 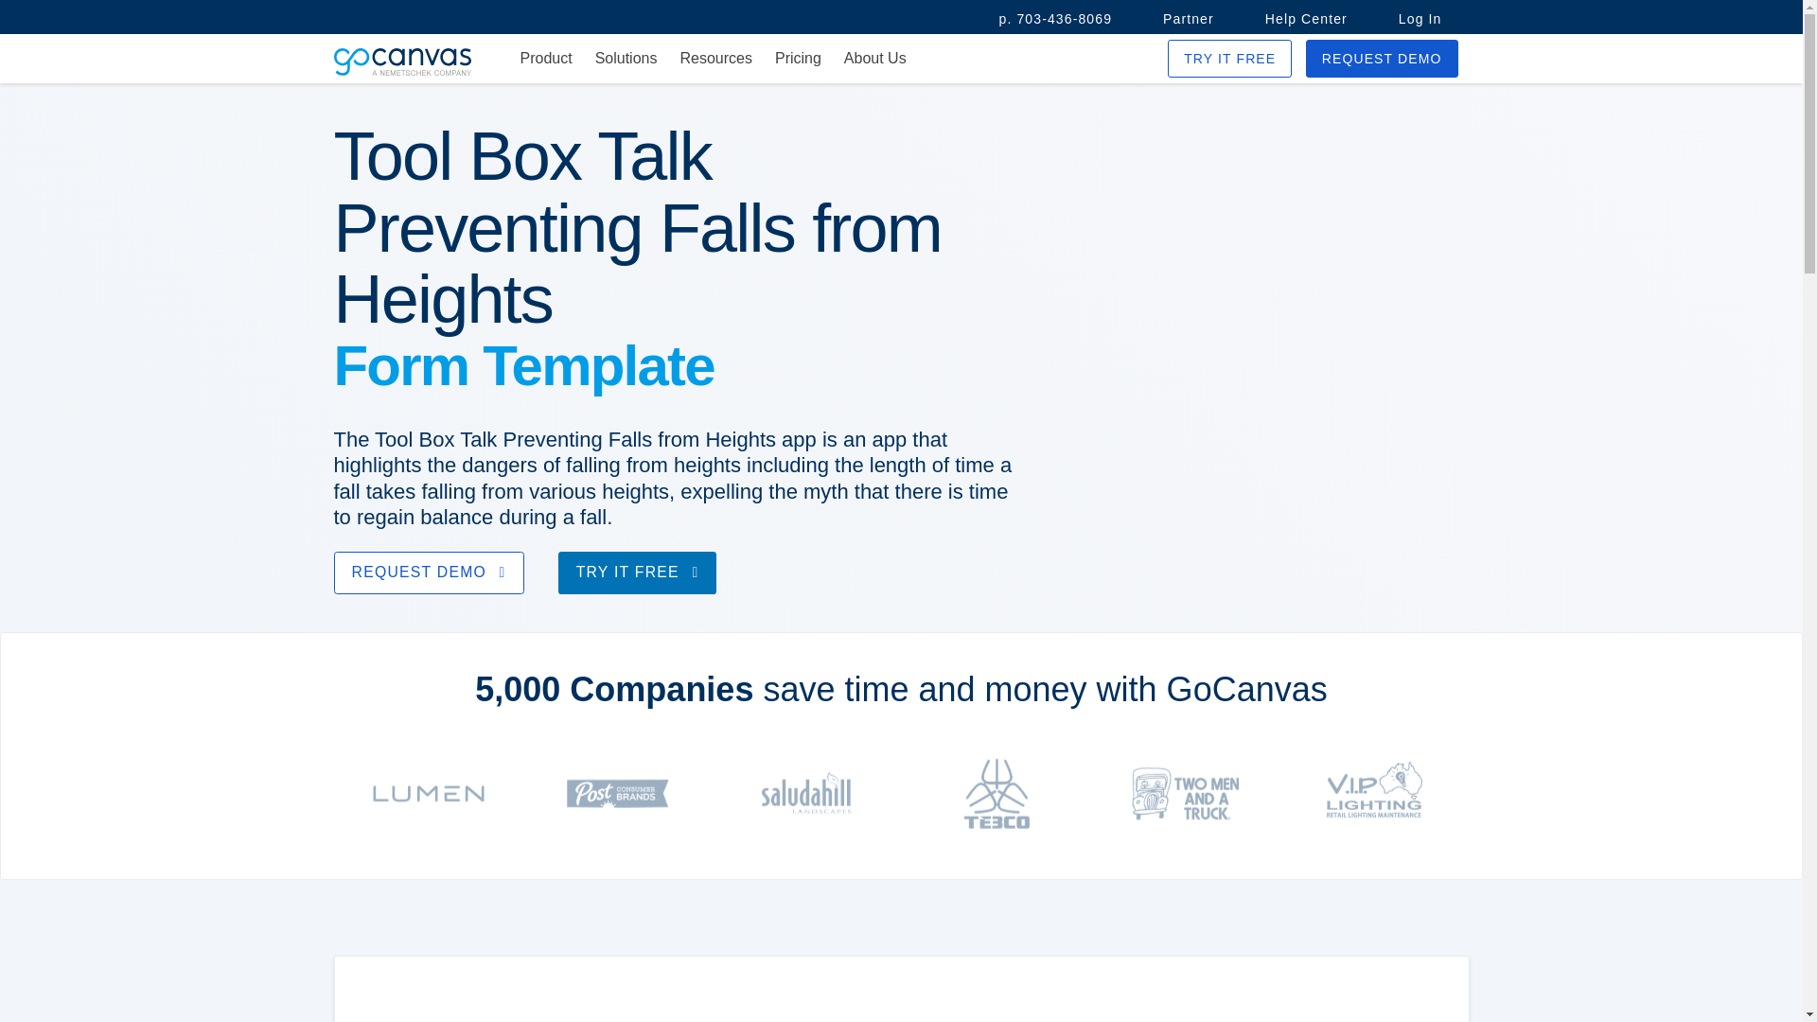 I want to click on REQUEST DEMO, so click(x=428, y=573).